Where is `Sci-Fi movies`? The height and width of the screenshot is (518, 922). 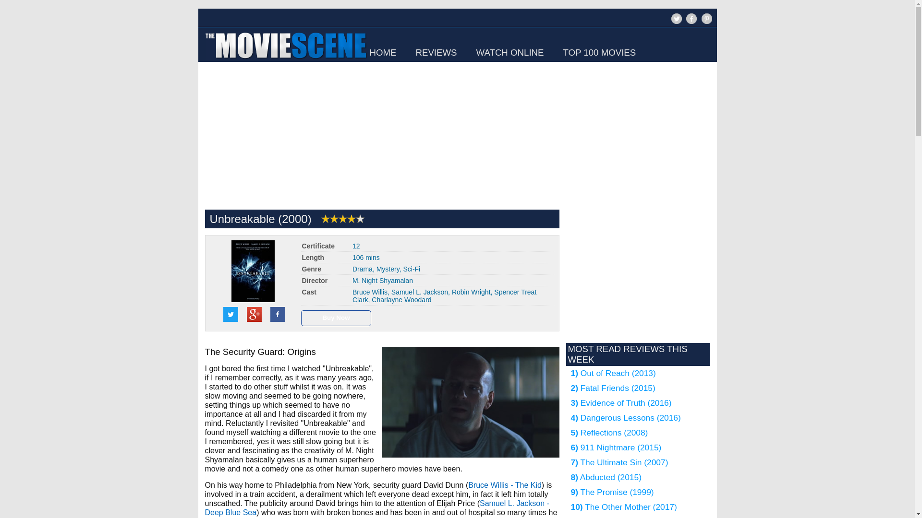 Sci-Fi movies is located at coordinates (412, 269).